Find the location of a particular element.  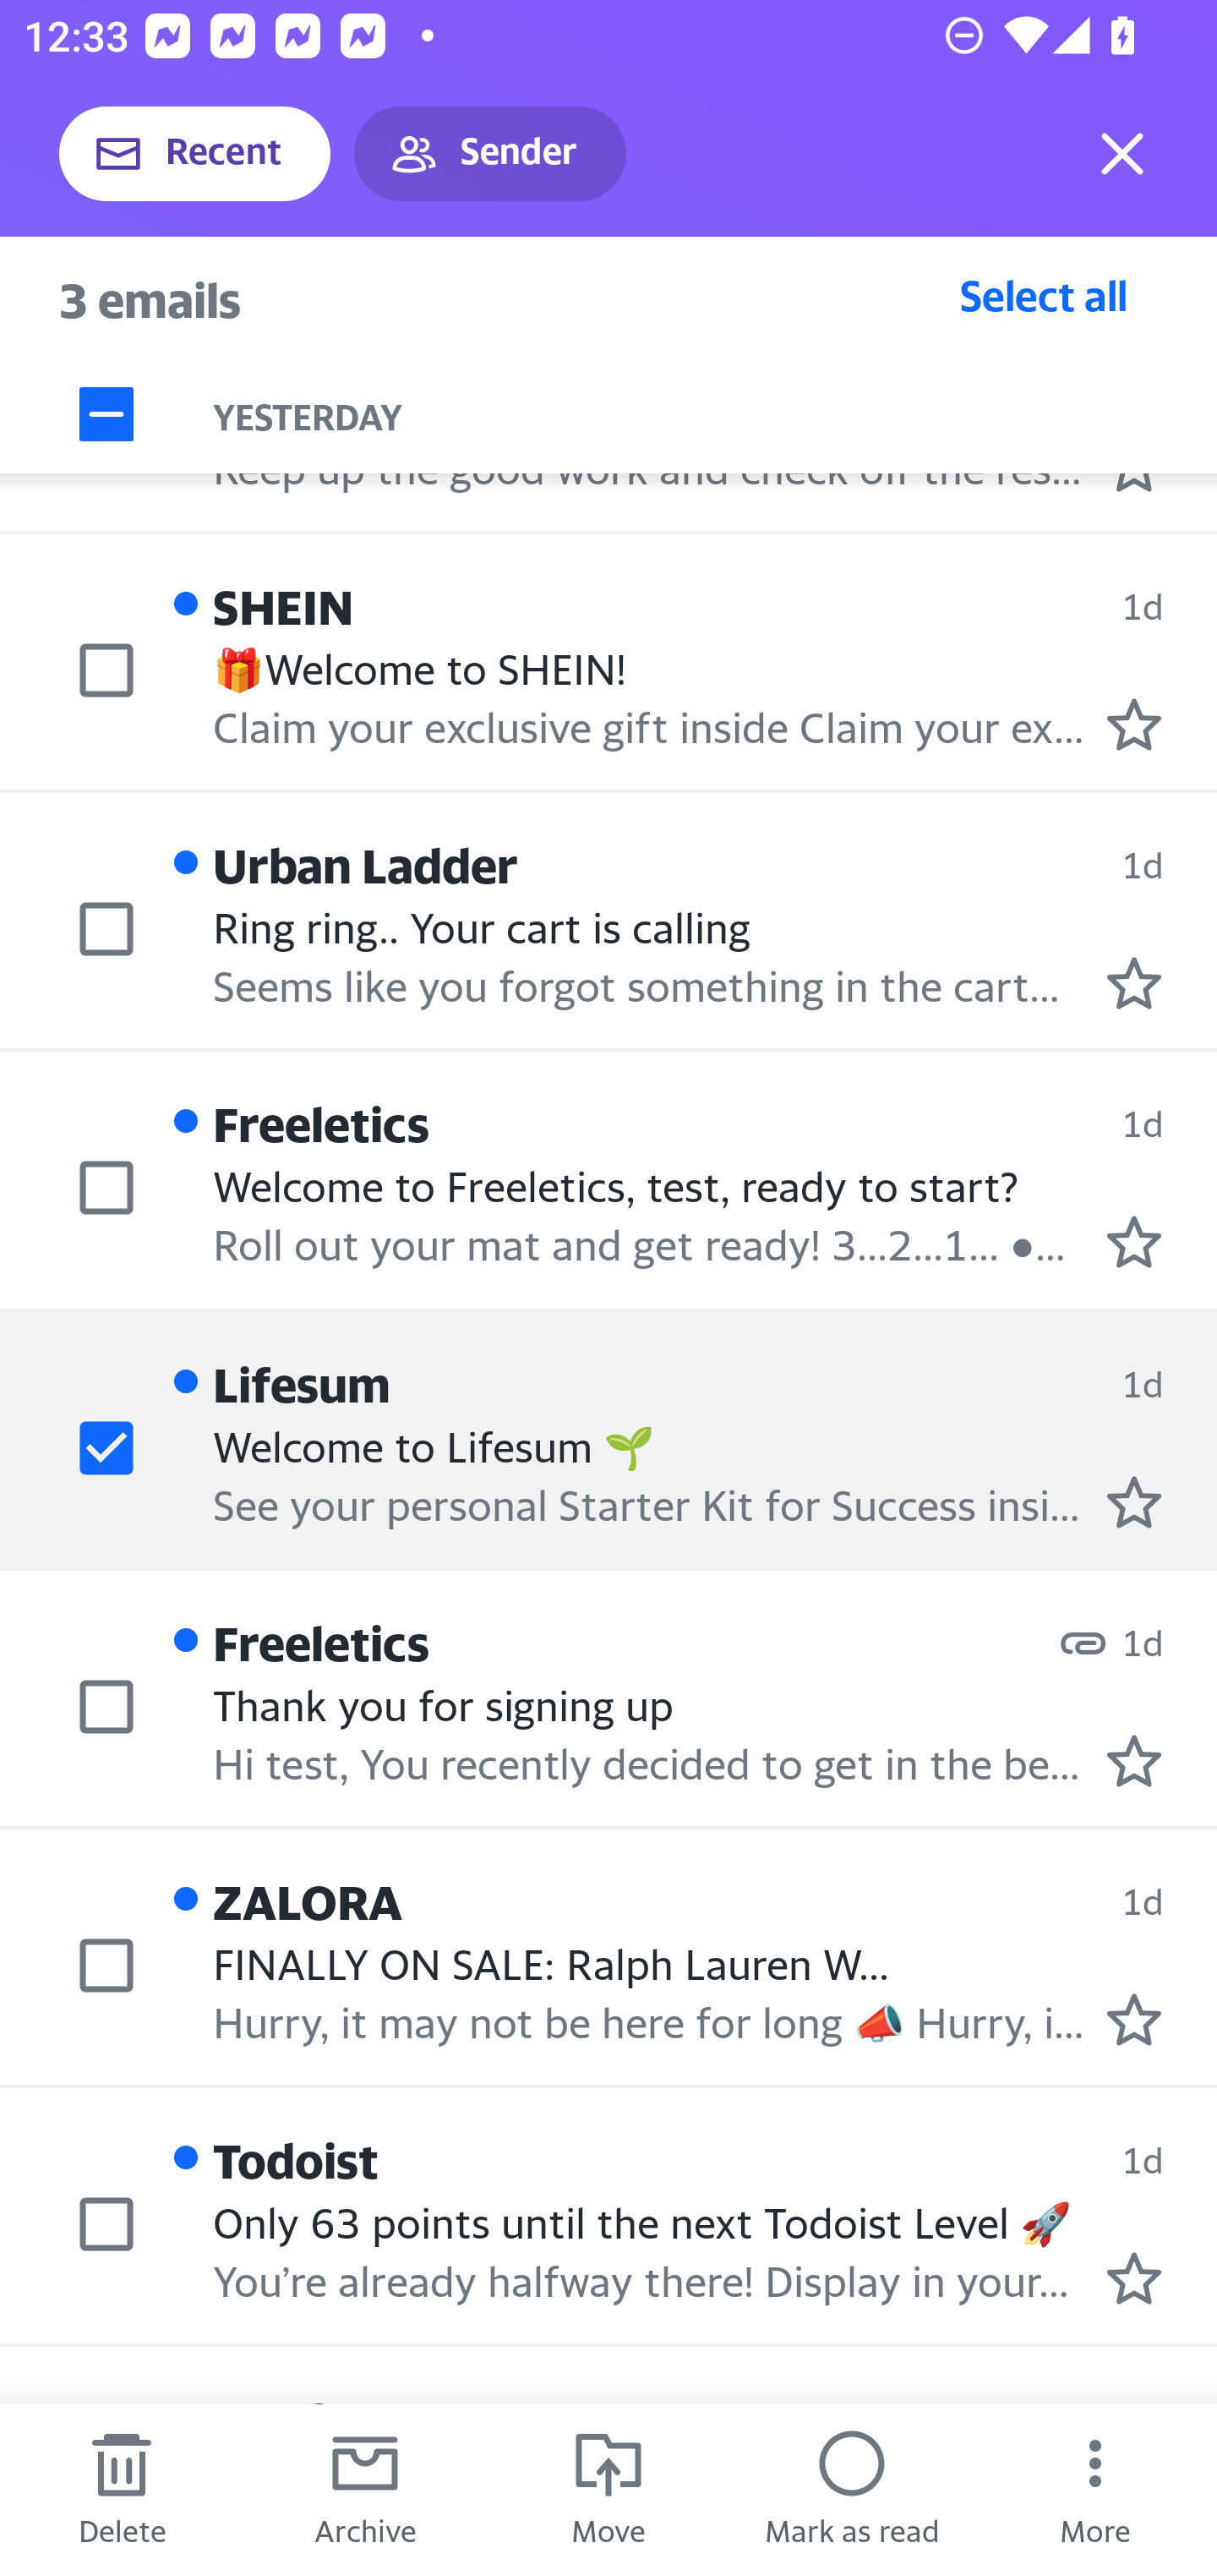

More is located at coordinates (1095, 2487).